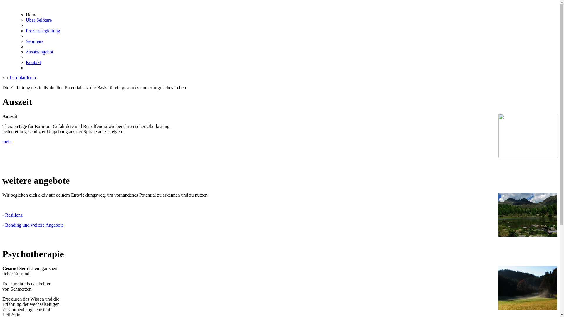  Describe the element at coordinates (34, 225) in the screenshot. I see `Bonding und weitere Angebote` at that location.